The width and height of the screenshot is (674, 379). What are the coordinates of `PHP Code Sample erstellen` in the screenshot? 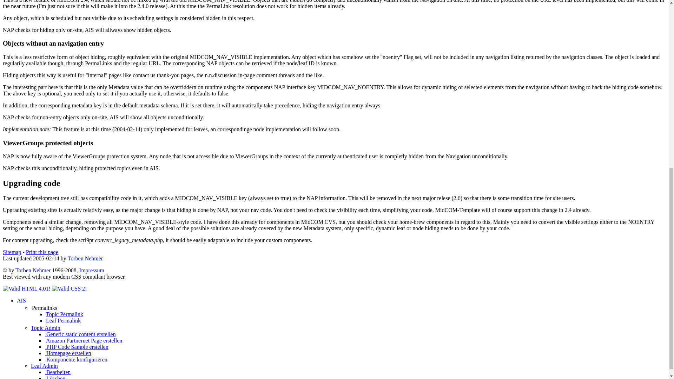 It's located at (77, 347).